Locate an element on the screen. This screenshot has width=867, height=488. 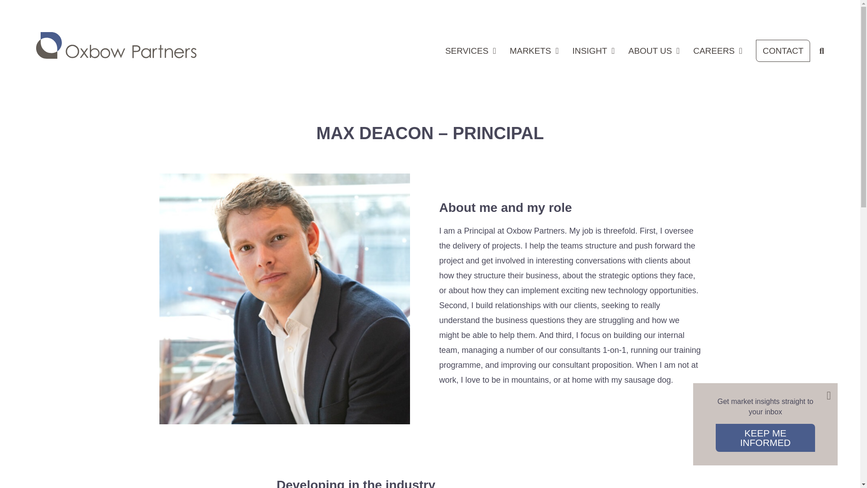
KEEP ME INFORMED is located at coordinates (765, 438).